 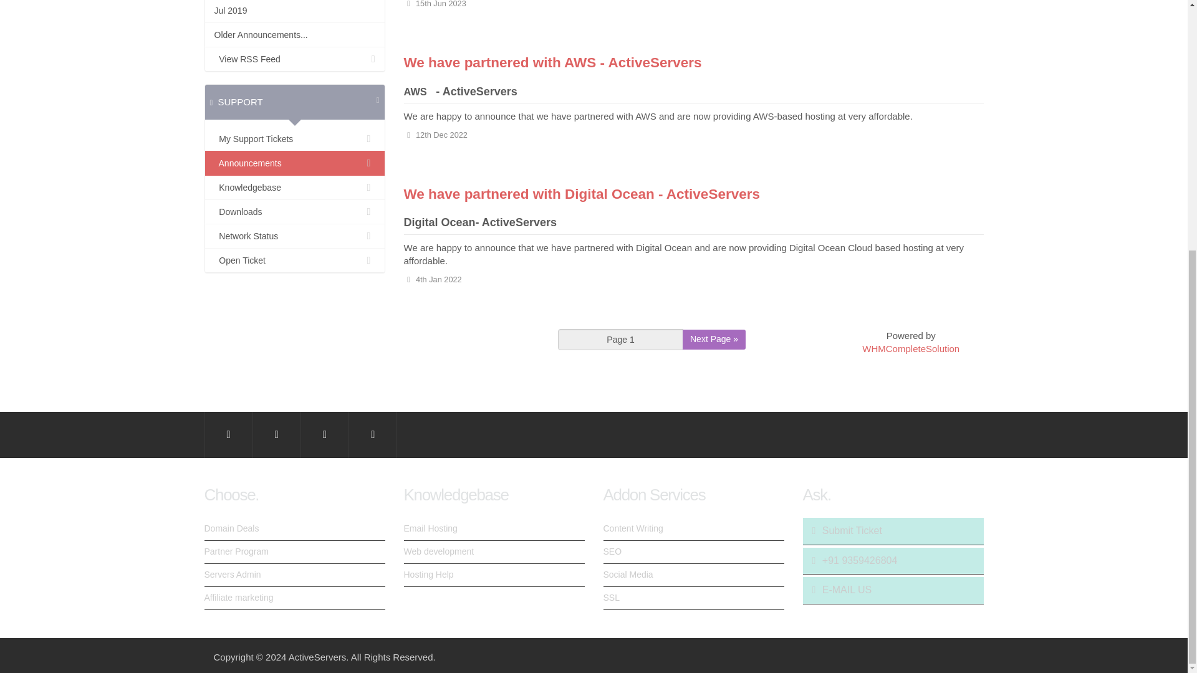 I want to click on linkedin, so click(x=325, y=434).